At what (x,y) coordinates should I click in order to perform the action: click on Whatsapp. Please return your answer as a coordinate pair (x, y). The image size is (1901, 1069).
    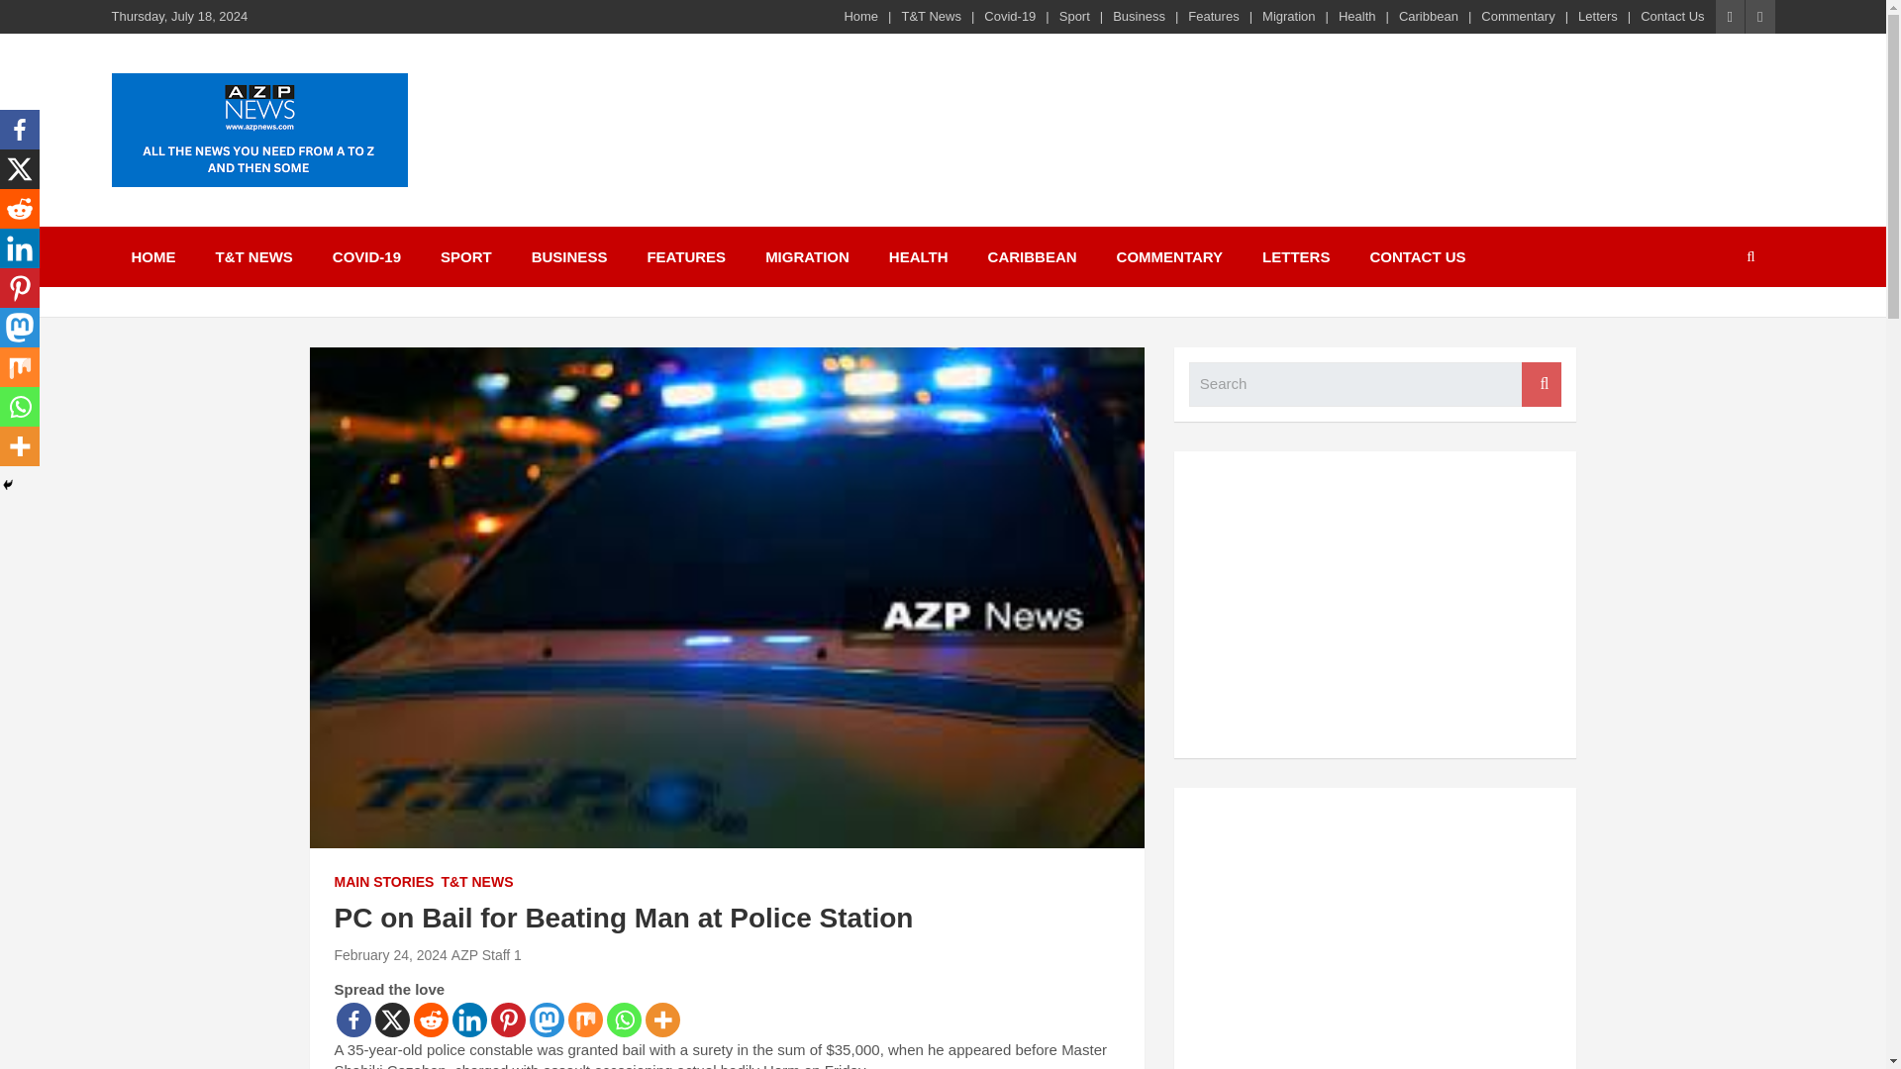
    Looking at the image, I should click on (624, 1020).